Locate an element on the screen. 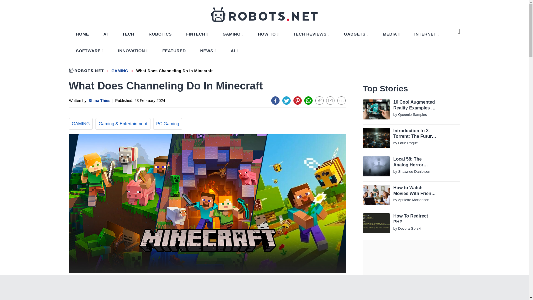  MEDIA is located at coordinates (391, 34).